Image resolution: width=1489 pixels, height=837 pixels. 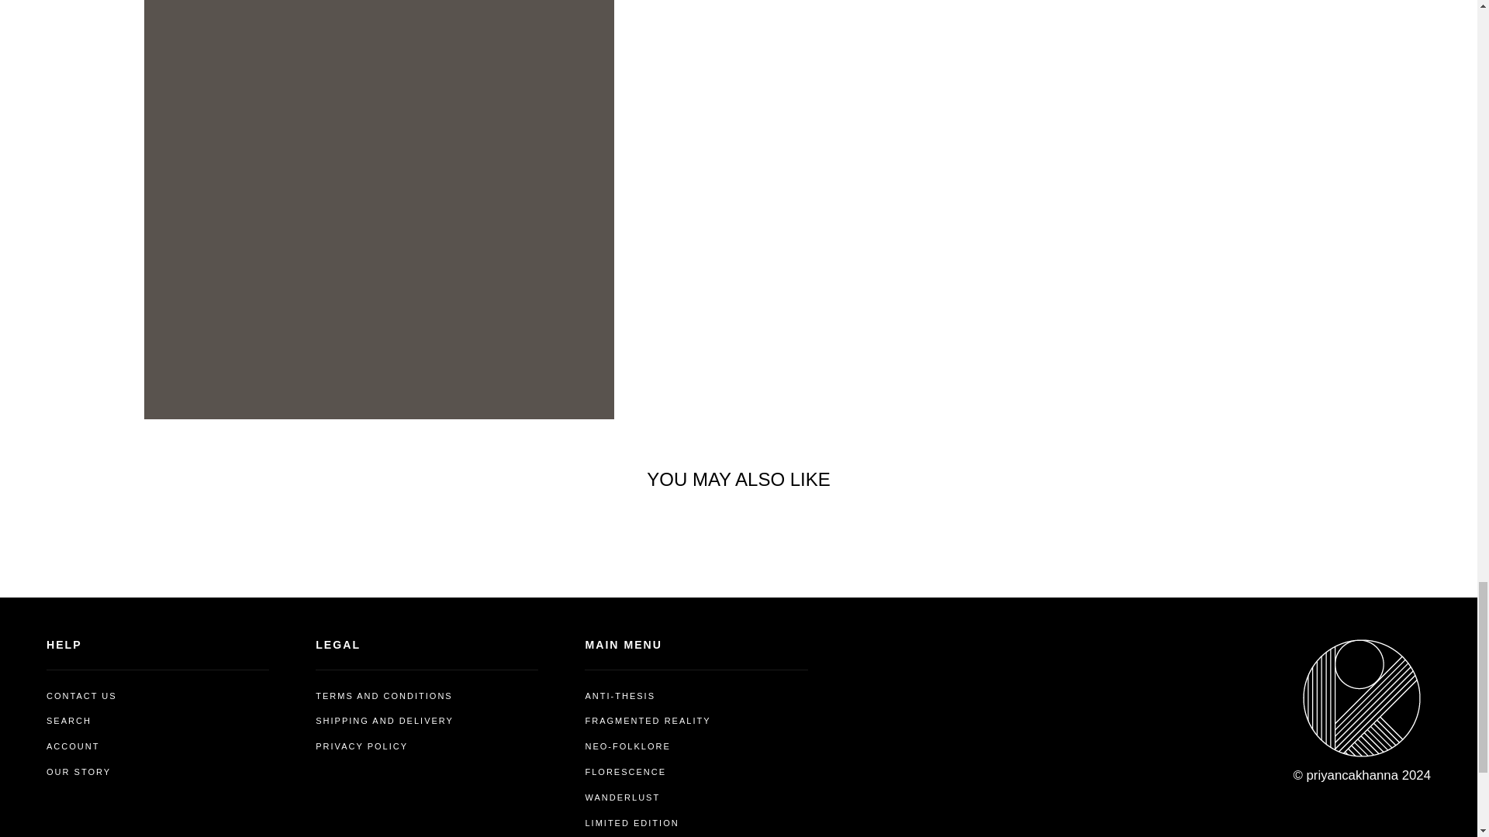 What do you see at coordinates (73, 746) in the screenshot?
I see `ACCOUNT` at bounding box center [73, 746].